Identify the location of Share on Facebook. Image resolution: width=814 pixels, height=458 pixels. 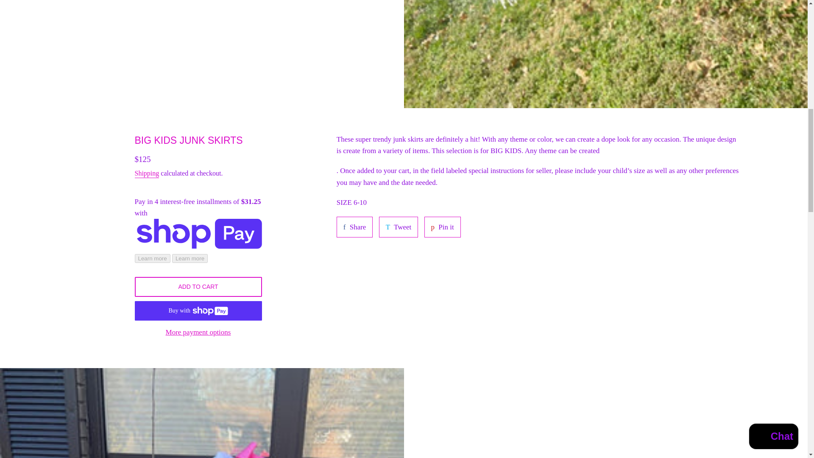
(354, 227).